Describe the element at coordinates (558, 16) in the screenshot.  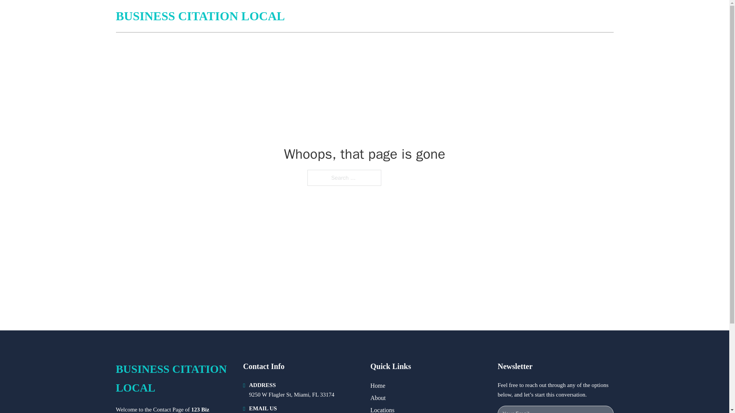
I see `LOCATIONS` at that location.